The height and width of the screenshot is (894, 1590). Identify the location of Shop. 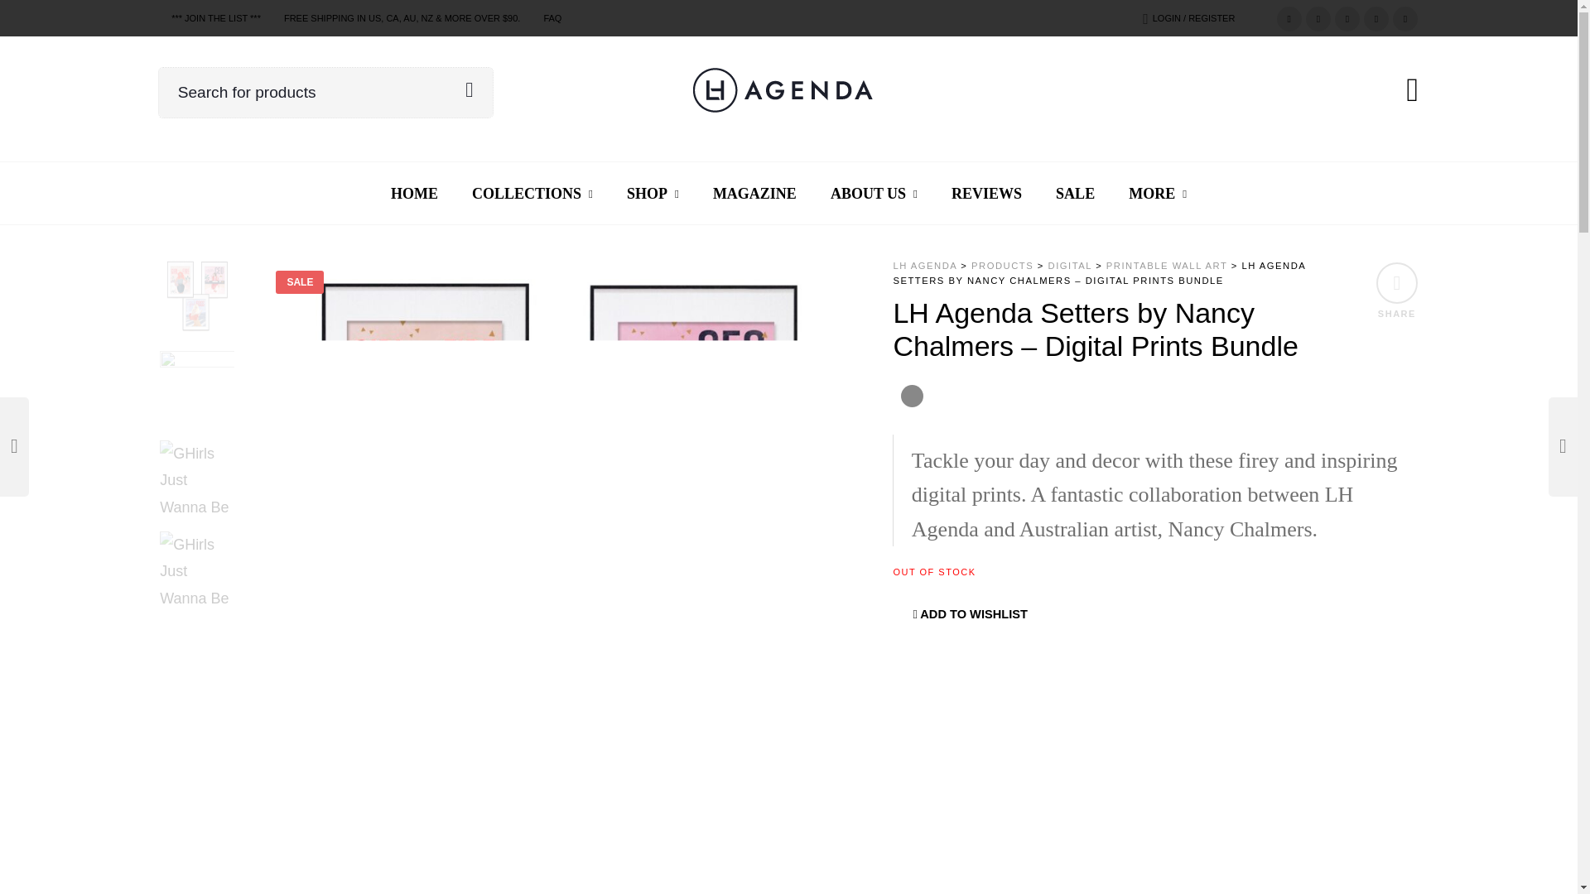
(653, 194).